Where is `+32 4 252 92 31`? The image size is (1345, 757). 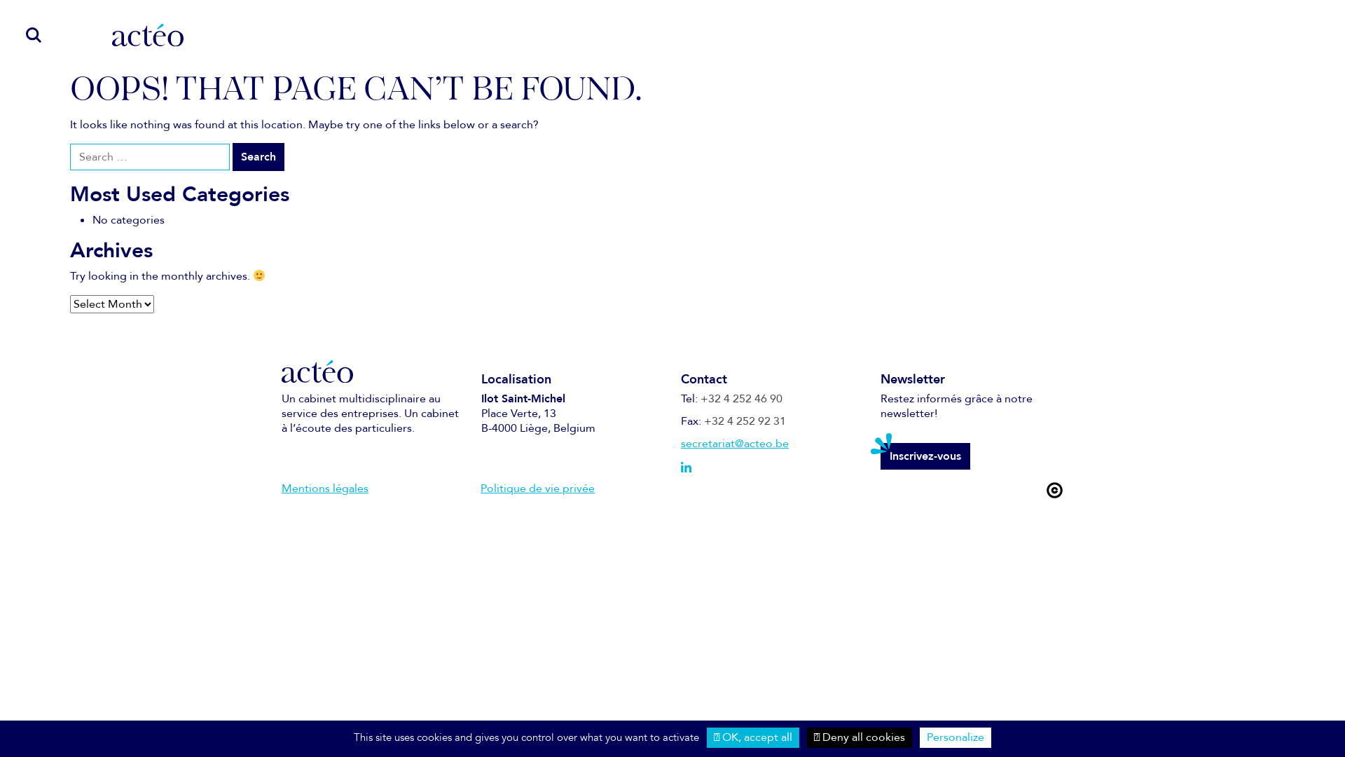
+32 4 252 92 31 is located at coordinates (745, 421).